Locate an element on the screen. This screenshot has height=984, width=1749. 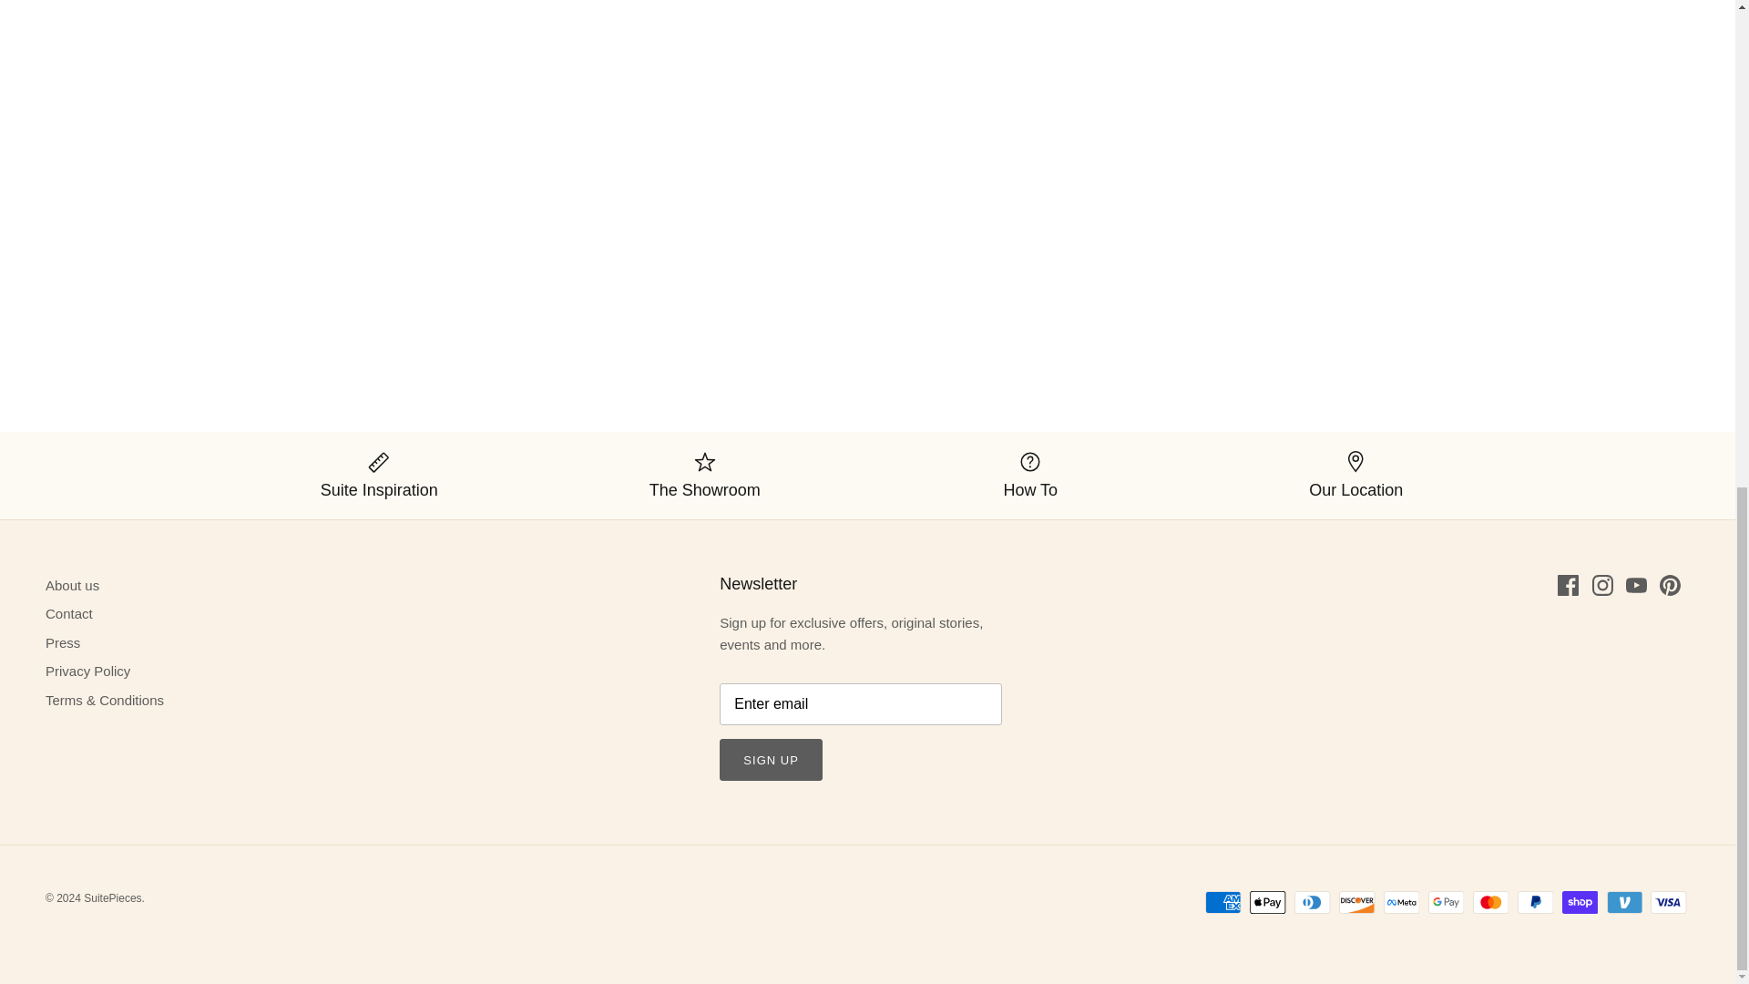
Instagram is located at coordinates (1601, 585).